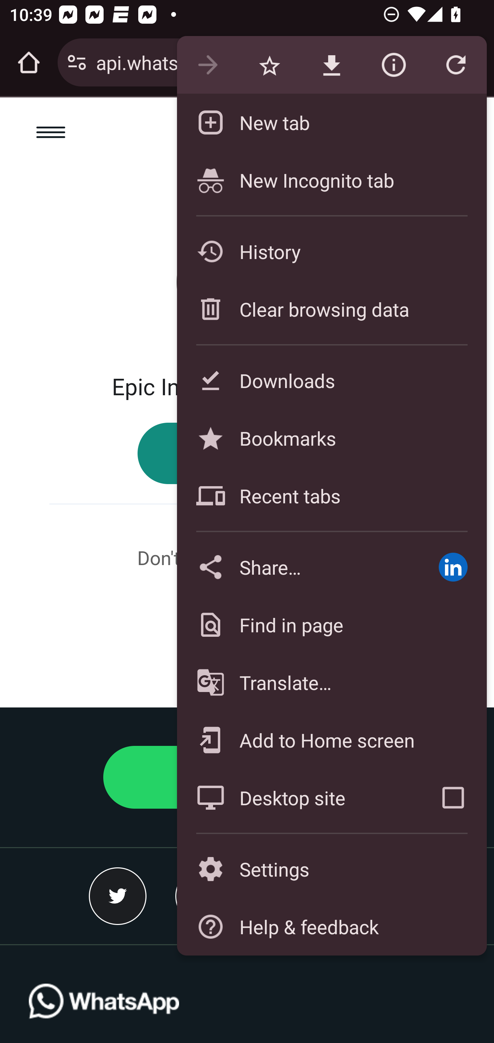  Describe the element at coordinates (269, 65) in the screenshot. I see `Bookmark` at that location.